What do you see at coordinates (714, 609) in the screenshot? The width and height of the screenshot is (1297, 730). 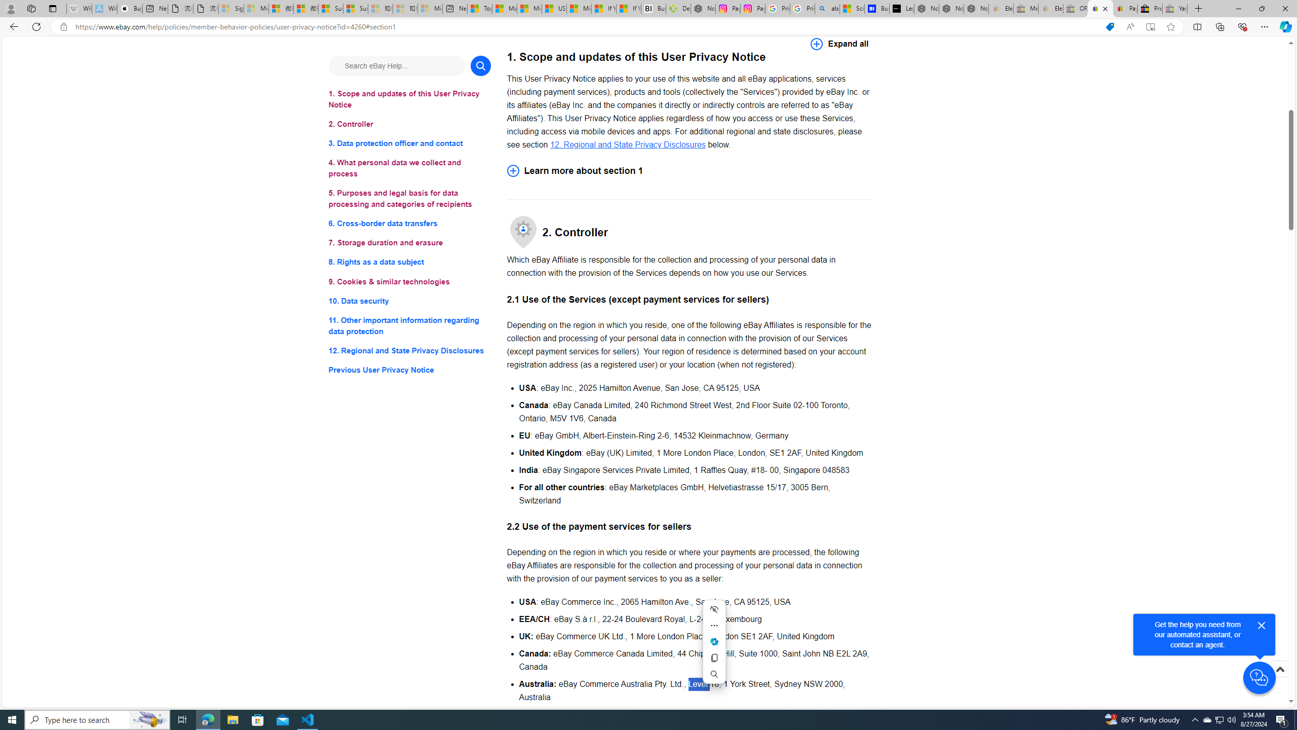 I see `Hide menu` at bounding box center [714, 609].